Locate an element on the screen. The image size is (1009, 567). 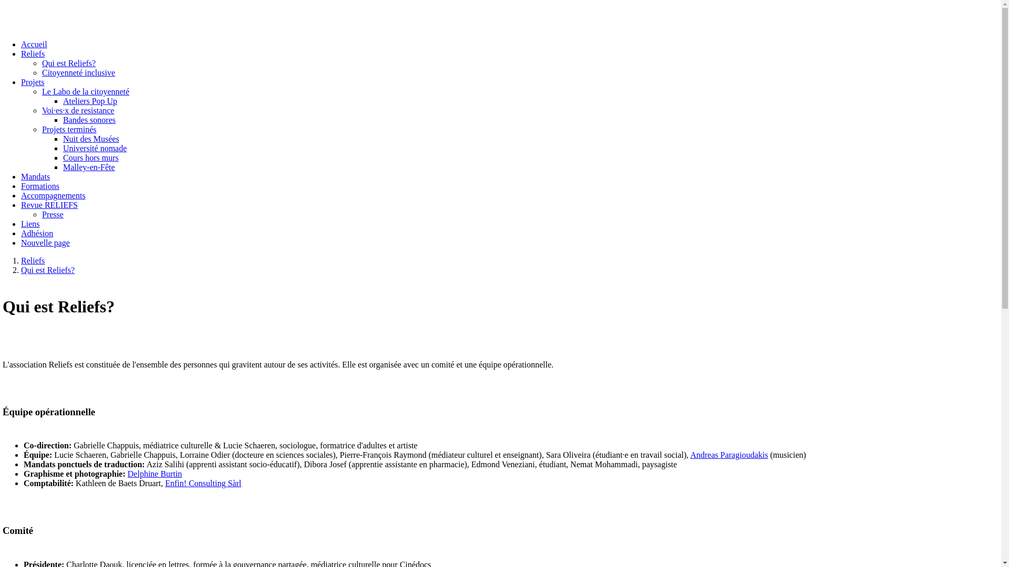
Qui est Reliefs? is located at coordinates (48, 270).